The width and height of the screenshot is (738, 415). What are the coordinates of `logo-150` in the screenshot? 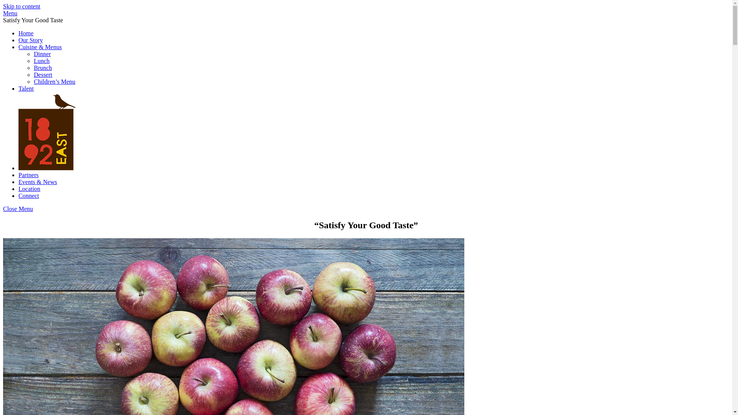 It's located at (47, 131).